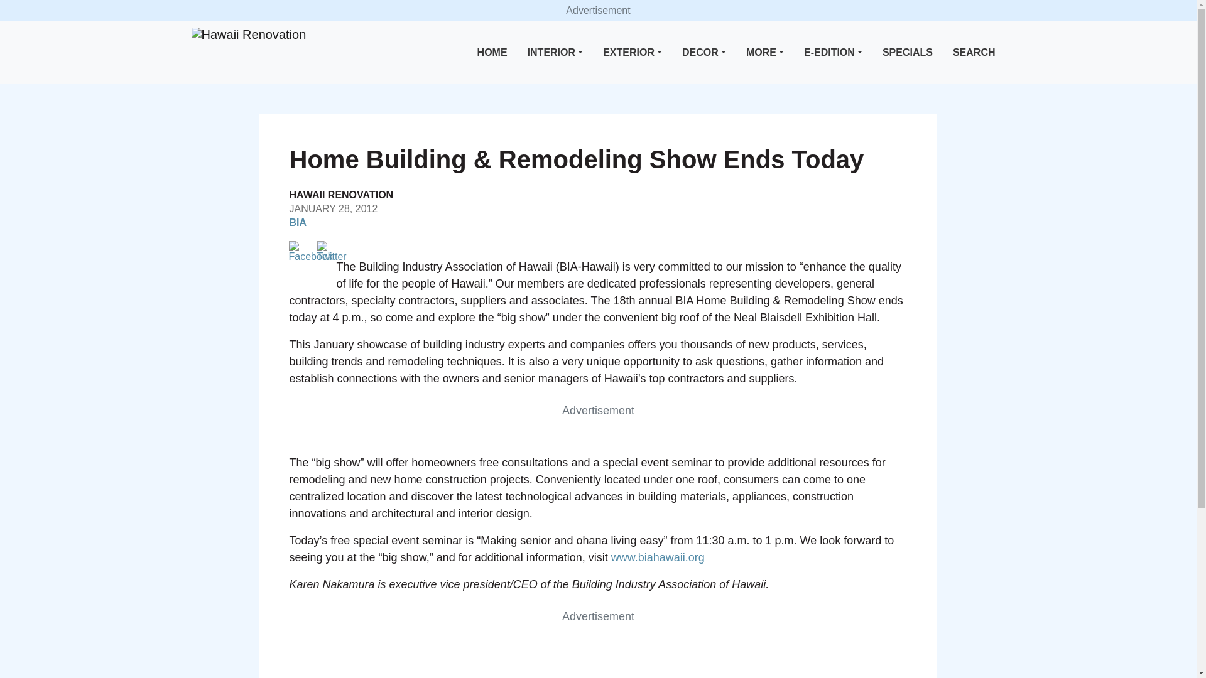 Image resolution: width=1206 pixels, height=678 pixels. I want to click on MORE, so click(765, 53).